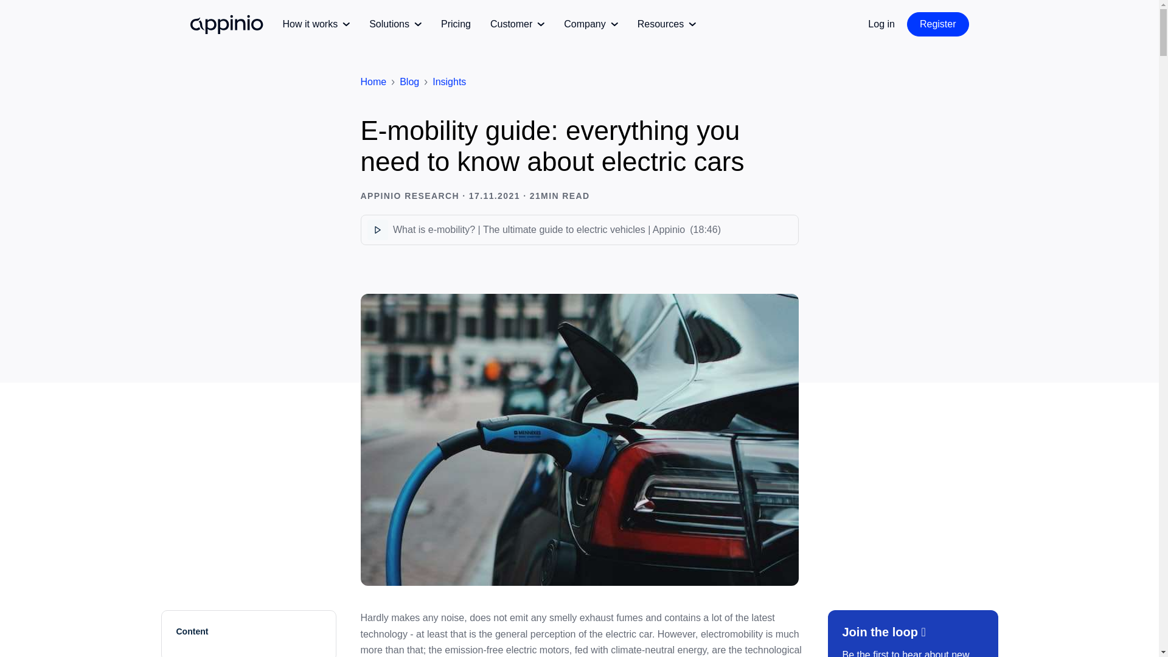 The image size is (1168, 657). What do you see at coordinates (517, 24) in the screenshot?
I see `Customer` at bounding box center [517, 24].